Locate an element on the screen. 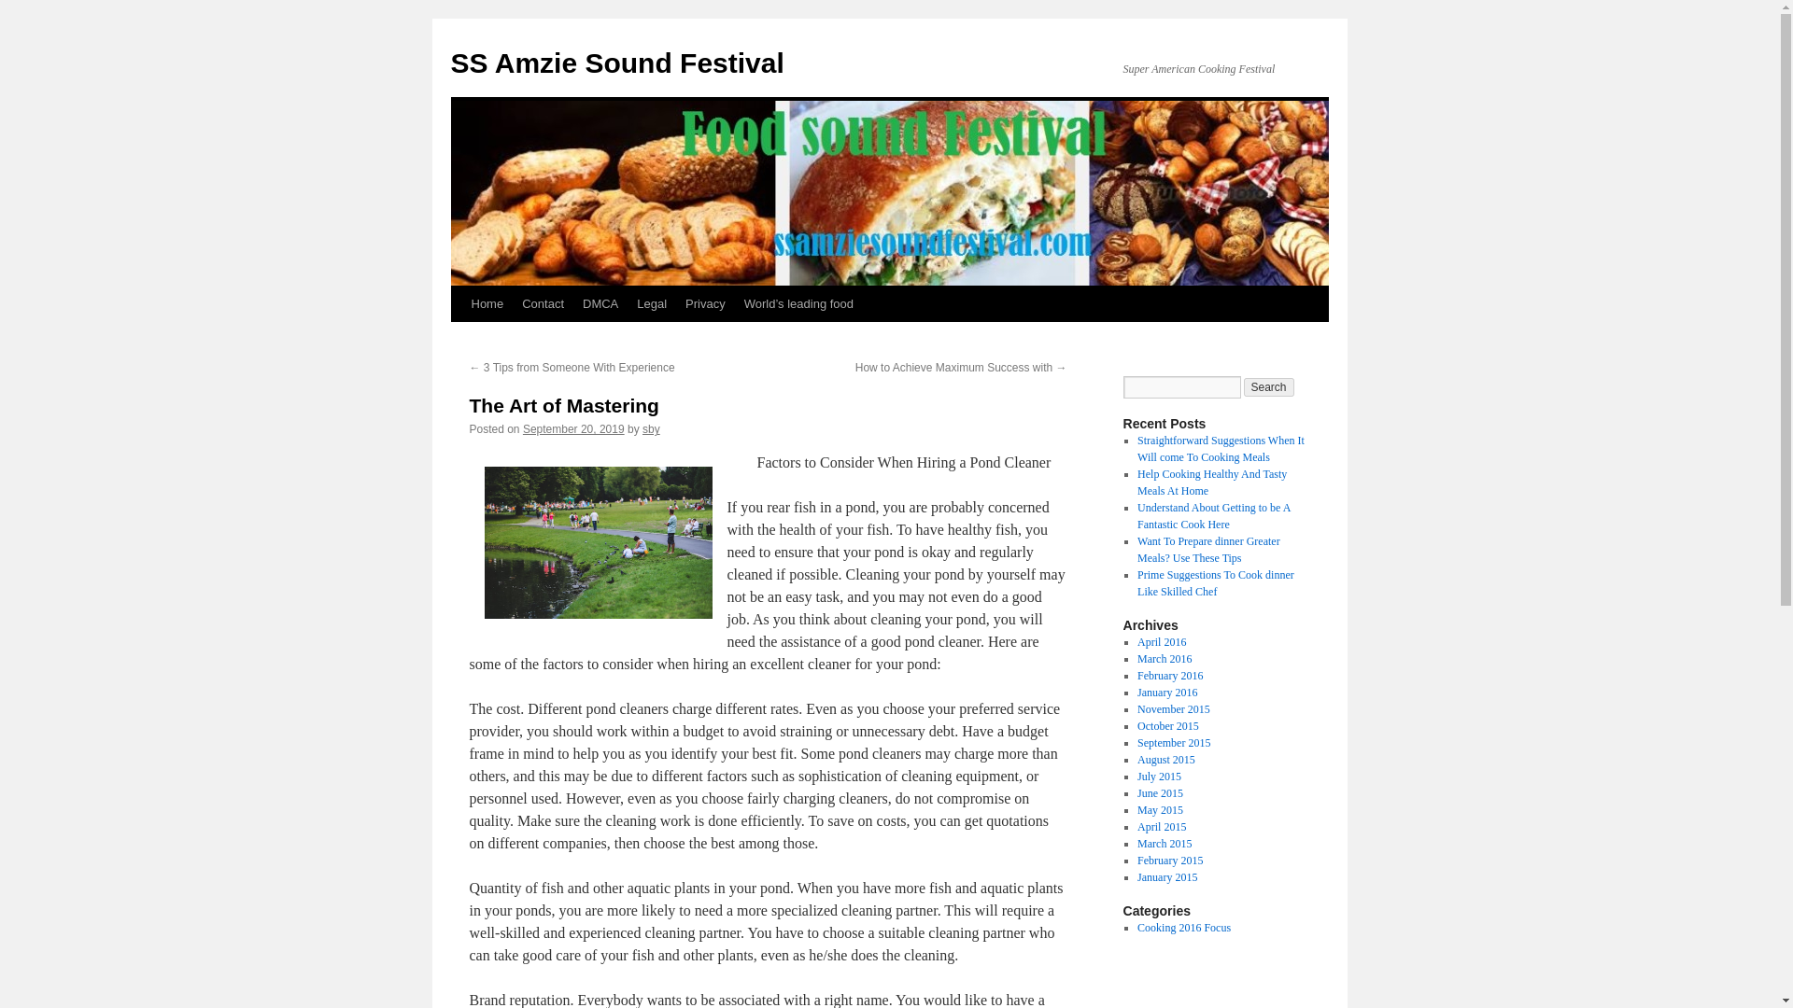  Search is located at coordinates (1269, 387).